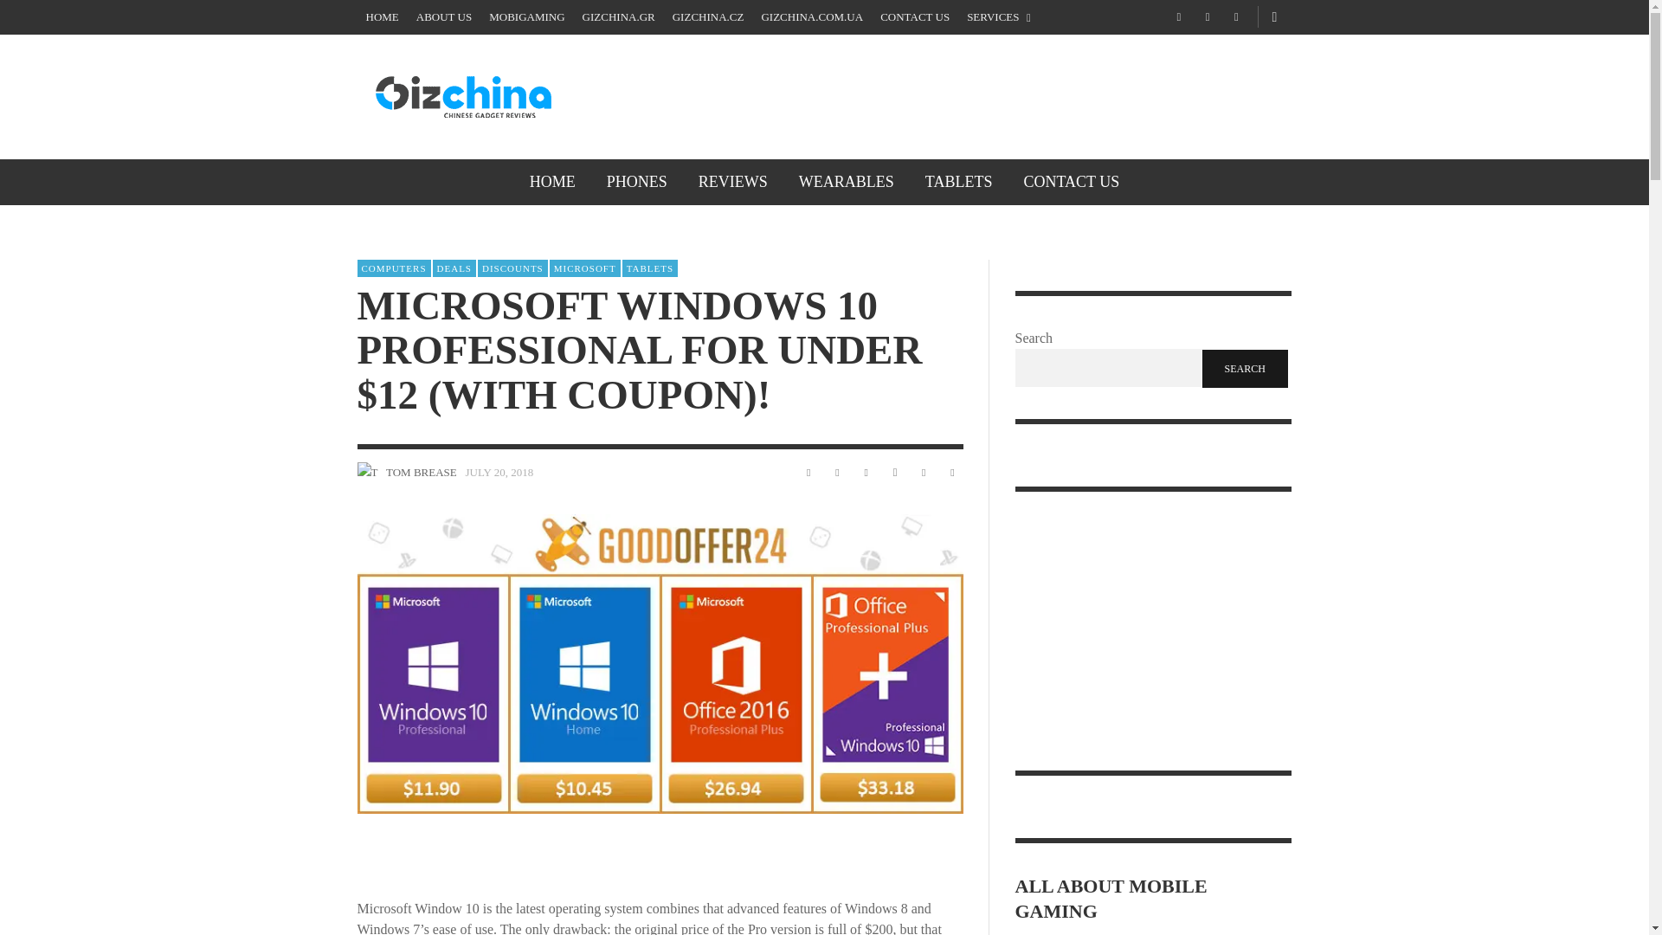 This screenshot has height=935, width=1662. What do you see at coordinates (552, 182) in the screenshot?
I see `HOME` at bounding box center [552, 182].